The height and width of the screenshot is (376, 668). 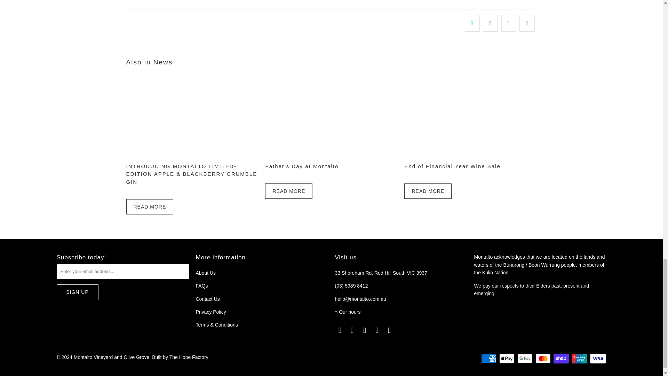 What do you see at coordinates (490, 23) in the screenshot?
I see `Share this on Facebook` at bounding box center [490, 23].